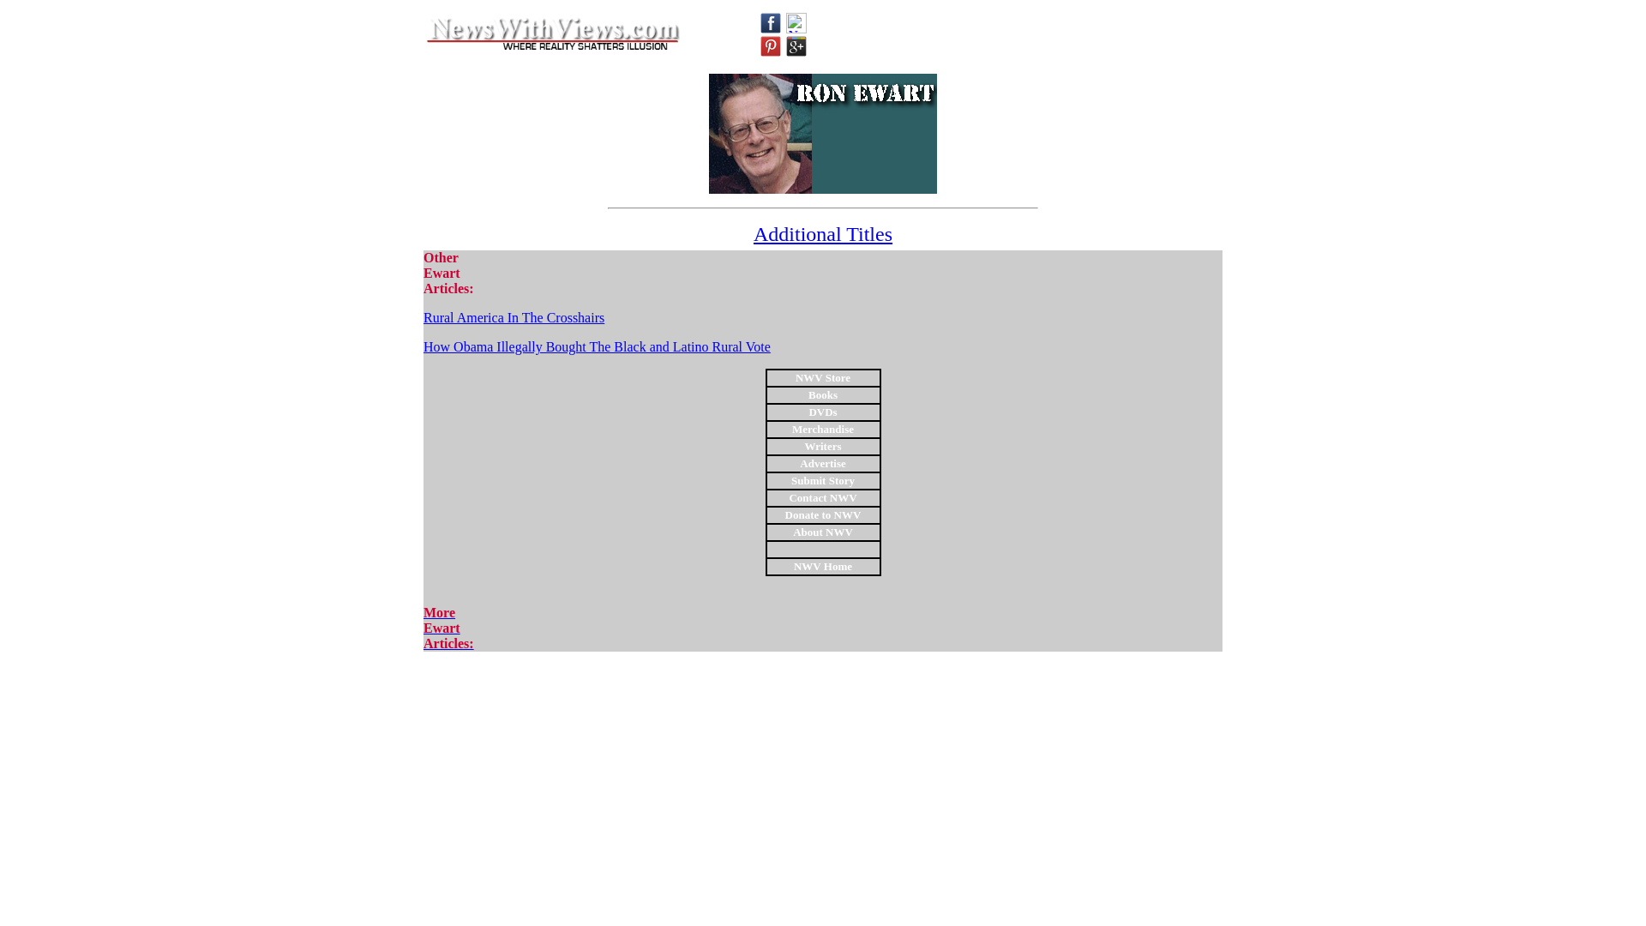 This screenshot has width=1646, height=926. What do you see at coordinates (823, 514) in the screenshot?
I see `Donate to NWV` at bounding box center [823, 514].